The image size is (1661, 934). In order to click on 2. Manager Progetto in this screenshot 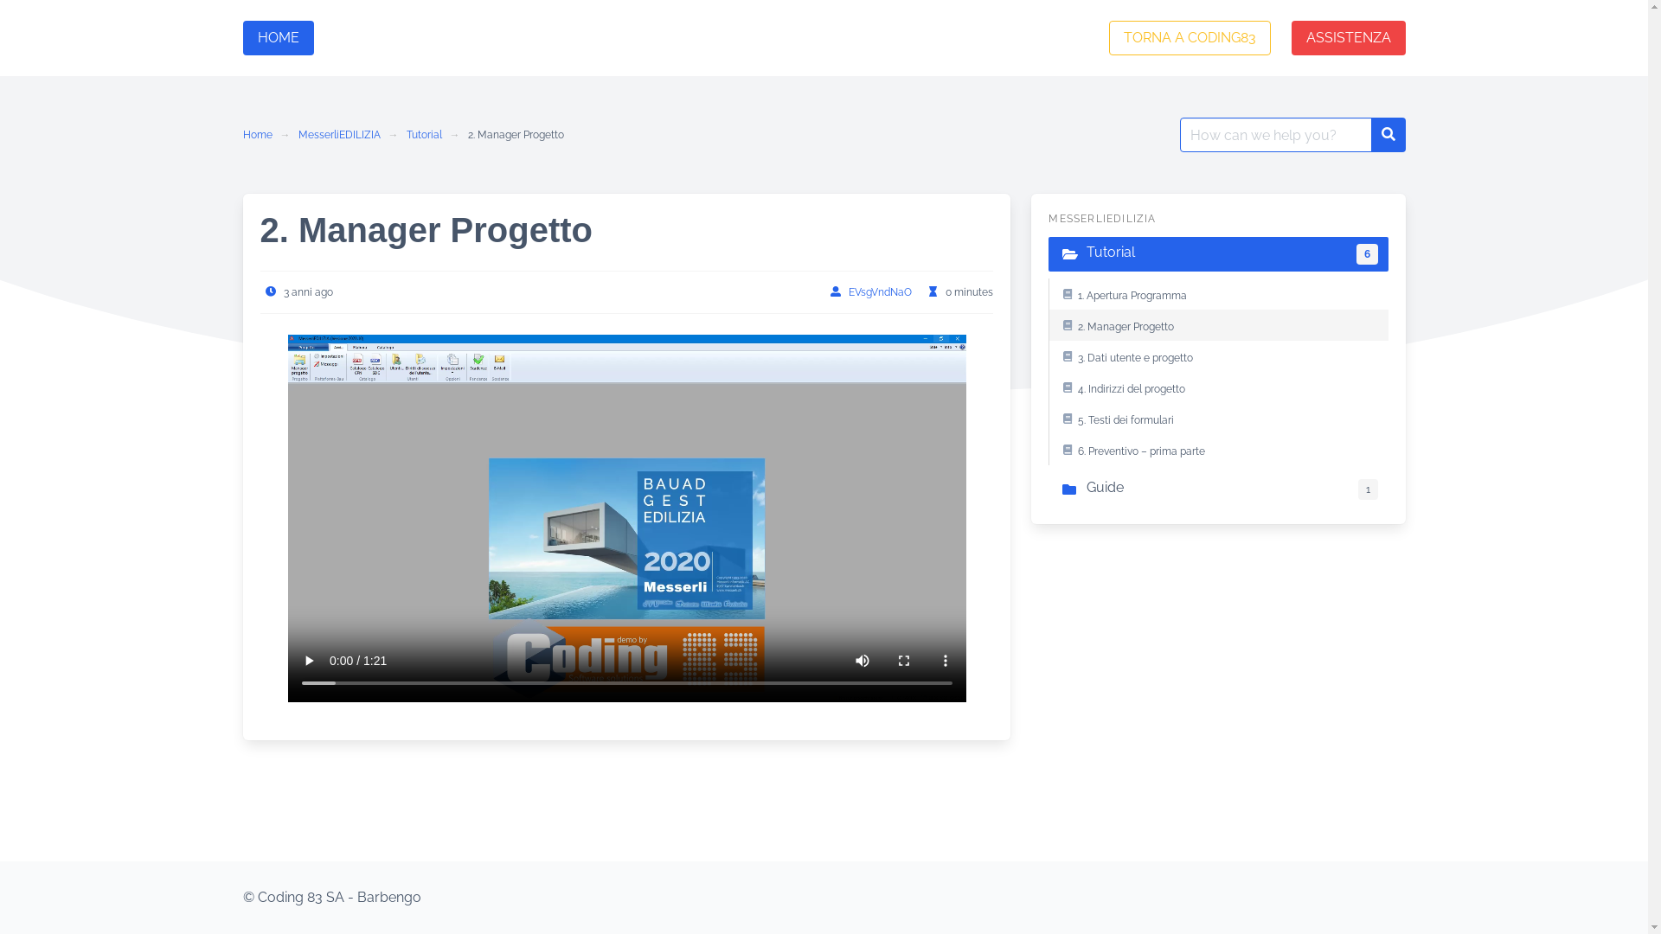, I will do `click(1218, 325)`.